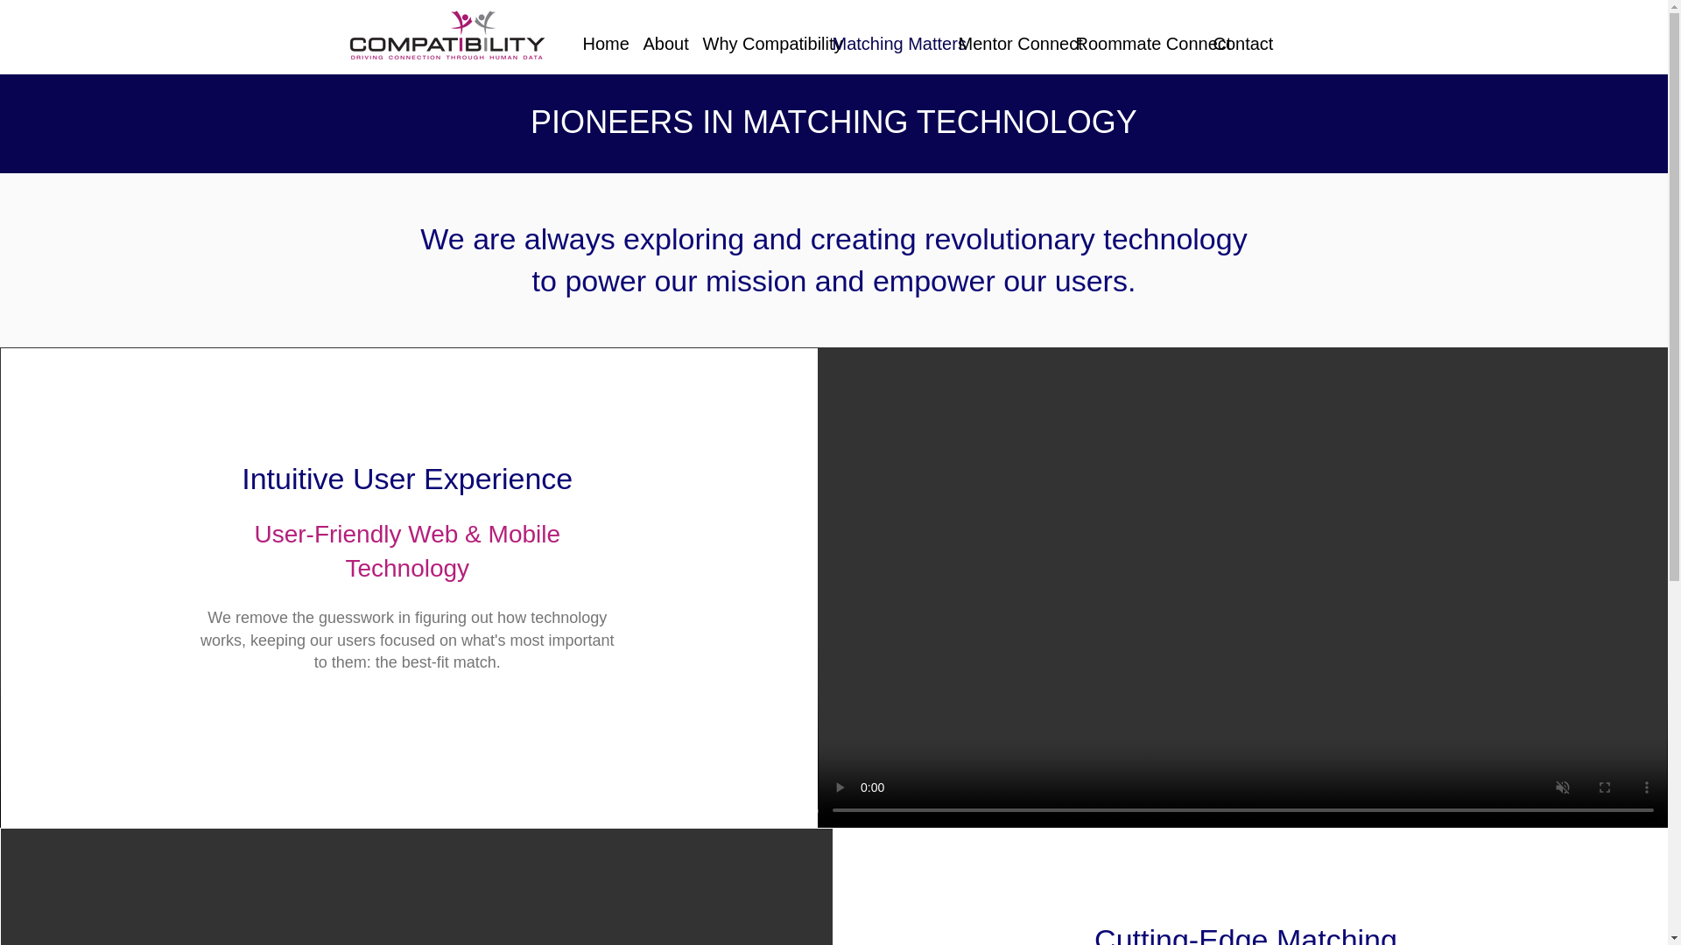 Image resolution: width=1681 pixels, height=945 pixels. I want to click on Roommate Connect, so click(1131, 44).